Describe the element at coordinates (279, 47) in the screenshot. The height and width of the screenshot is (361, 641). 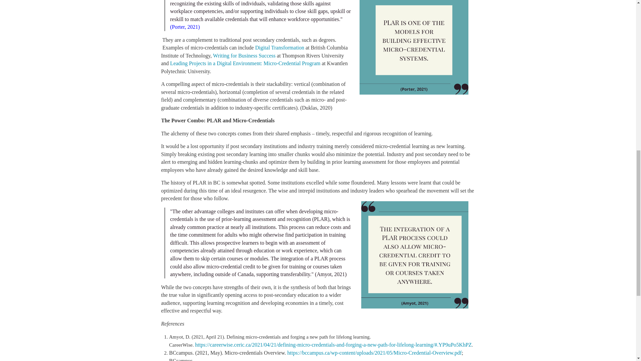
I see `Digital Transformation` at that location.